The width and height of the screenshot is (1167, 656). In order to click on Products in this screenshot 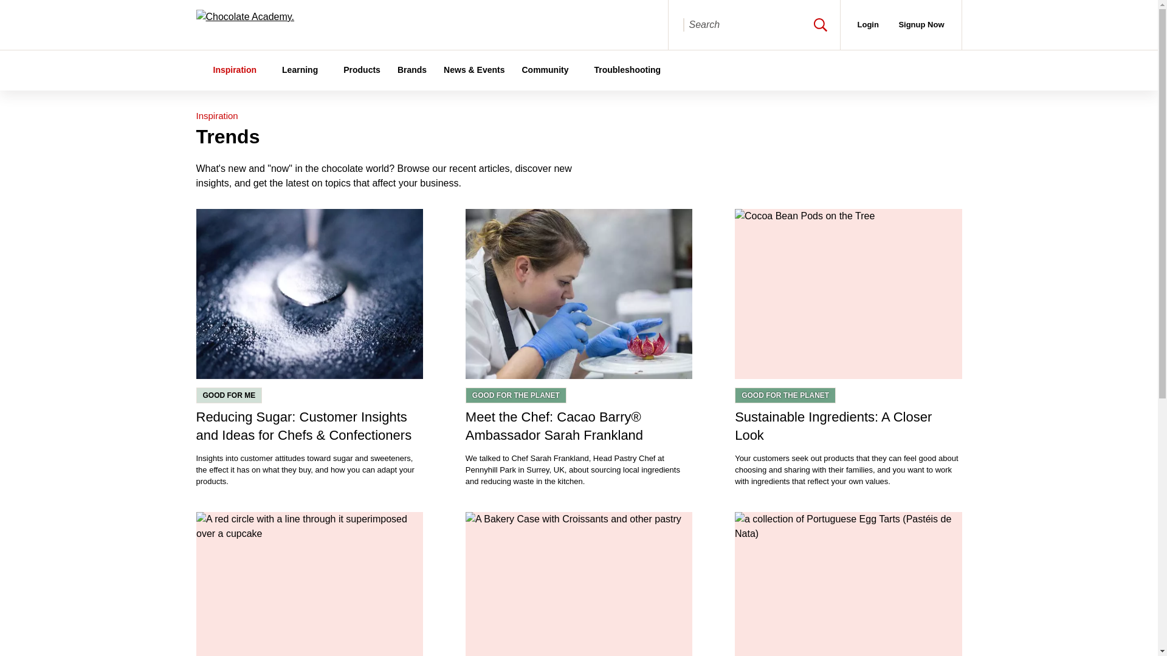, I will do `click(361, 70)`.